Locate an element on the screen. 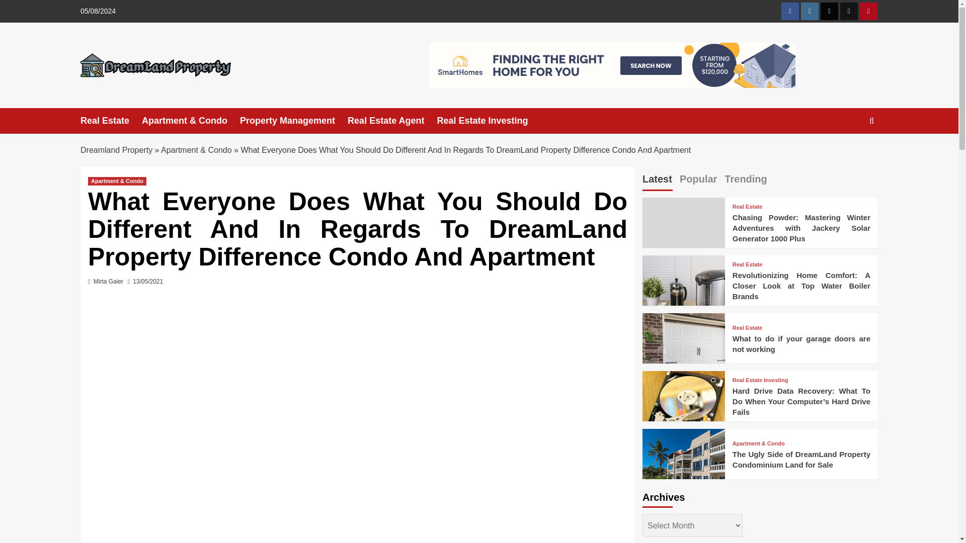 The width and height of the screenshot is (966, 543). Real Estate Investing is located at coordinates (488, 121).